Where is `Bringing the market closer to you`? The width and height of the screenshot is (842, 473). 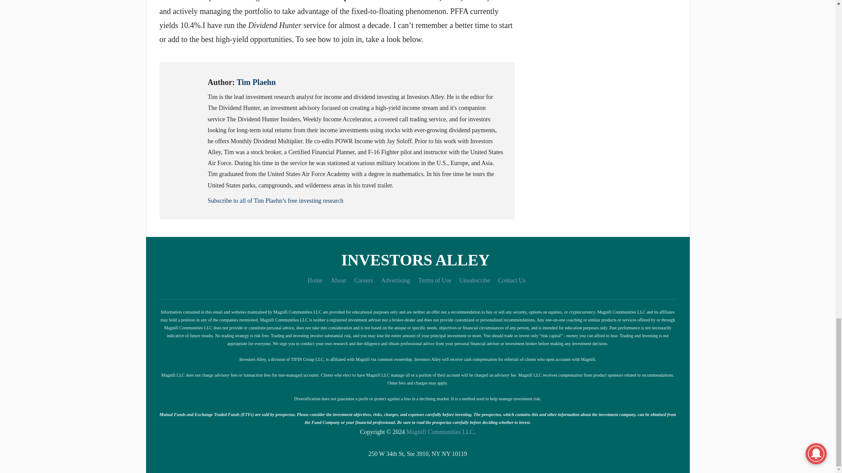 Bringing the market closer to you is located at coordinates (417, 260).